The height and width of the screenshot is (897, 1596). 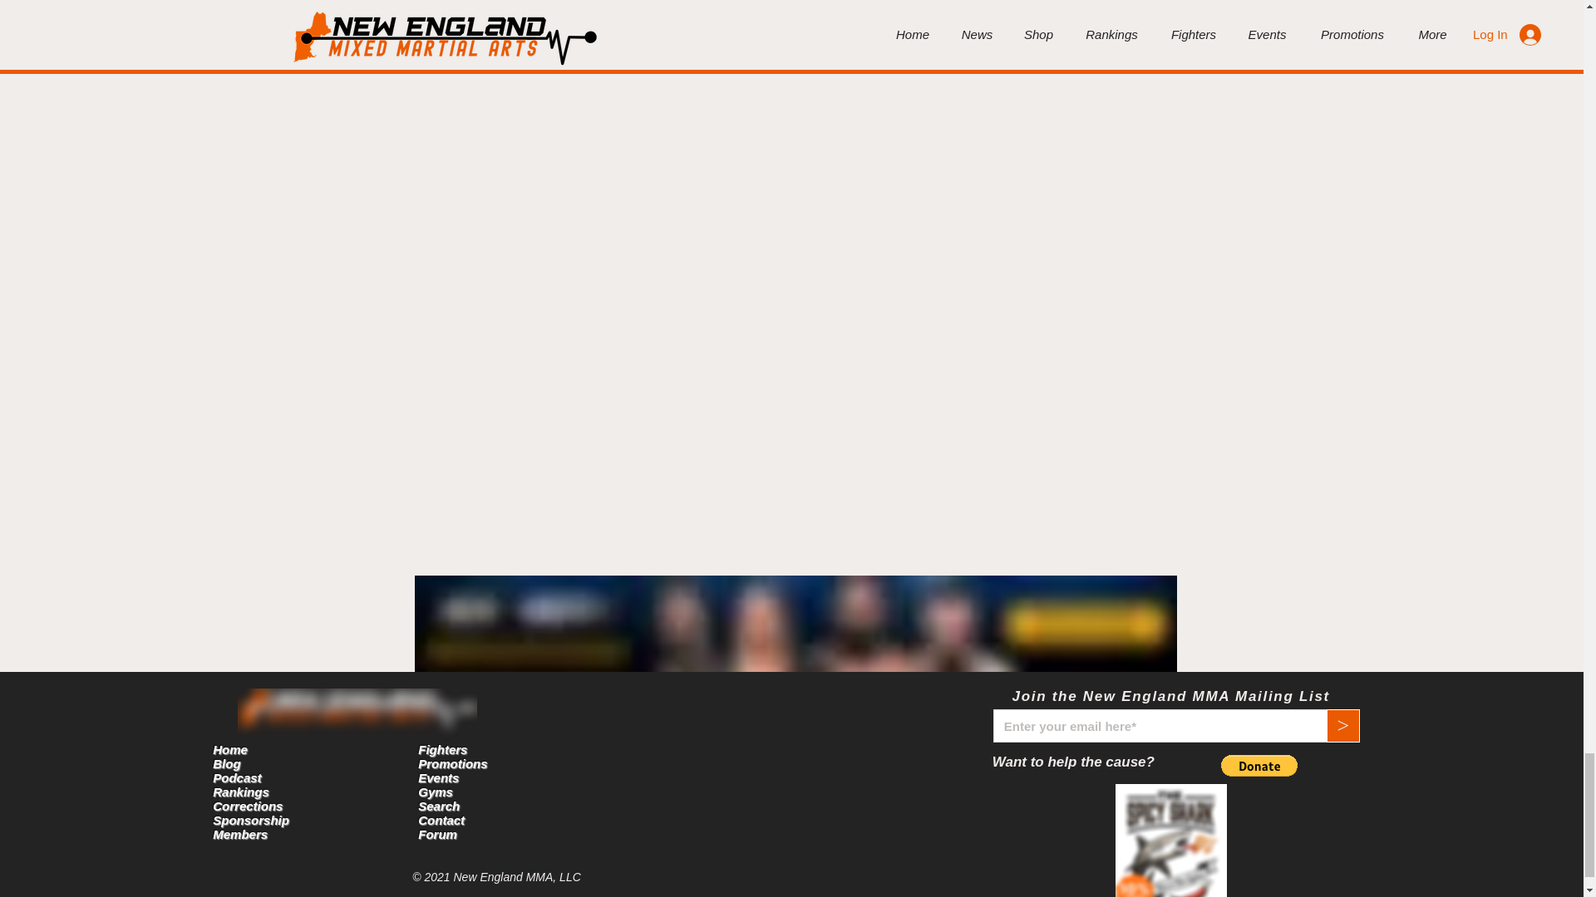 What do you see at coordinates (439, 806) in the screenshot?
I see `Search` at bounding box center [439, 806].